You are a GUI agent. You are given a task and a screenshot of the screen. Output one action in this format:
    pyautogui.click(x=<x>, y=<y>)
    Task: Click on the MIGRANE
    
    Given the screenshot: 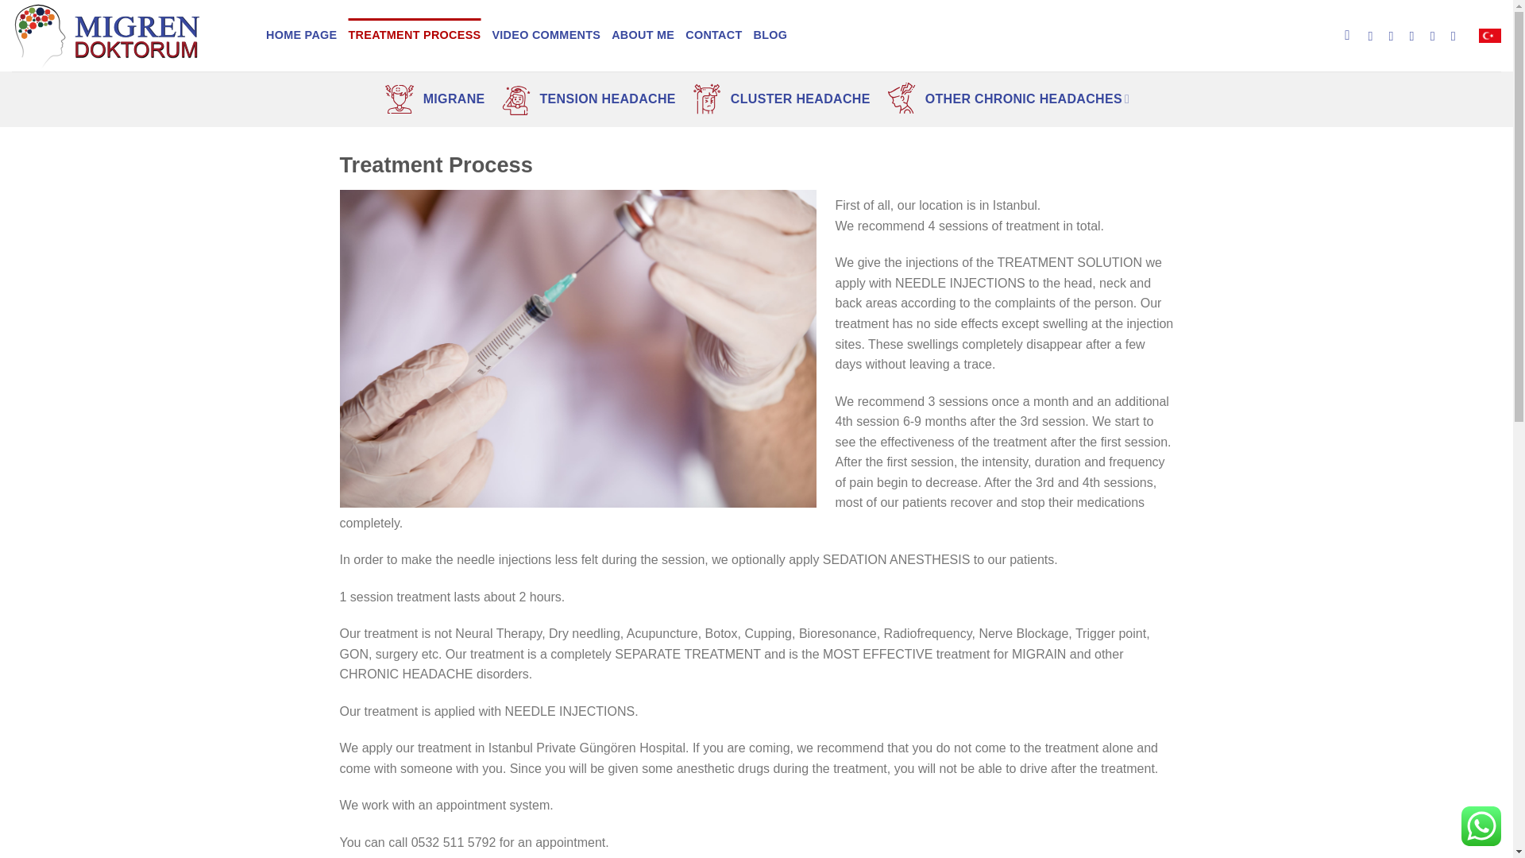 What is the action you would take?
    pyautogui.click(x=432, y=99)
    